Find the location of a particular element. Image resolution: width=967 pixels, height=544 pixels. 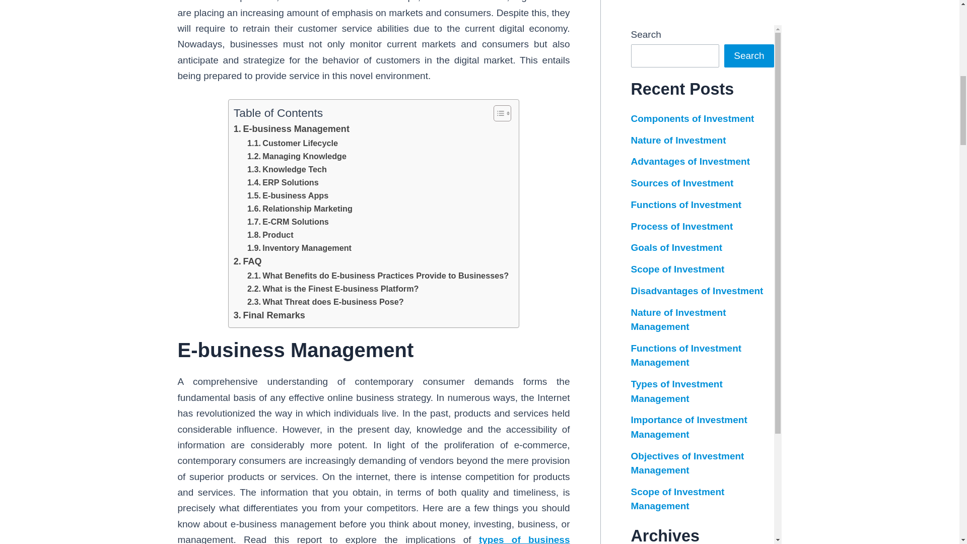

What is the Finest E-business Platform? is located at coordinates (333, 289).